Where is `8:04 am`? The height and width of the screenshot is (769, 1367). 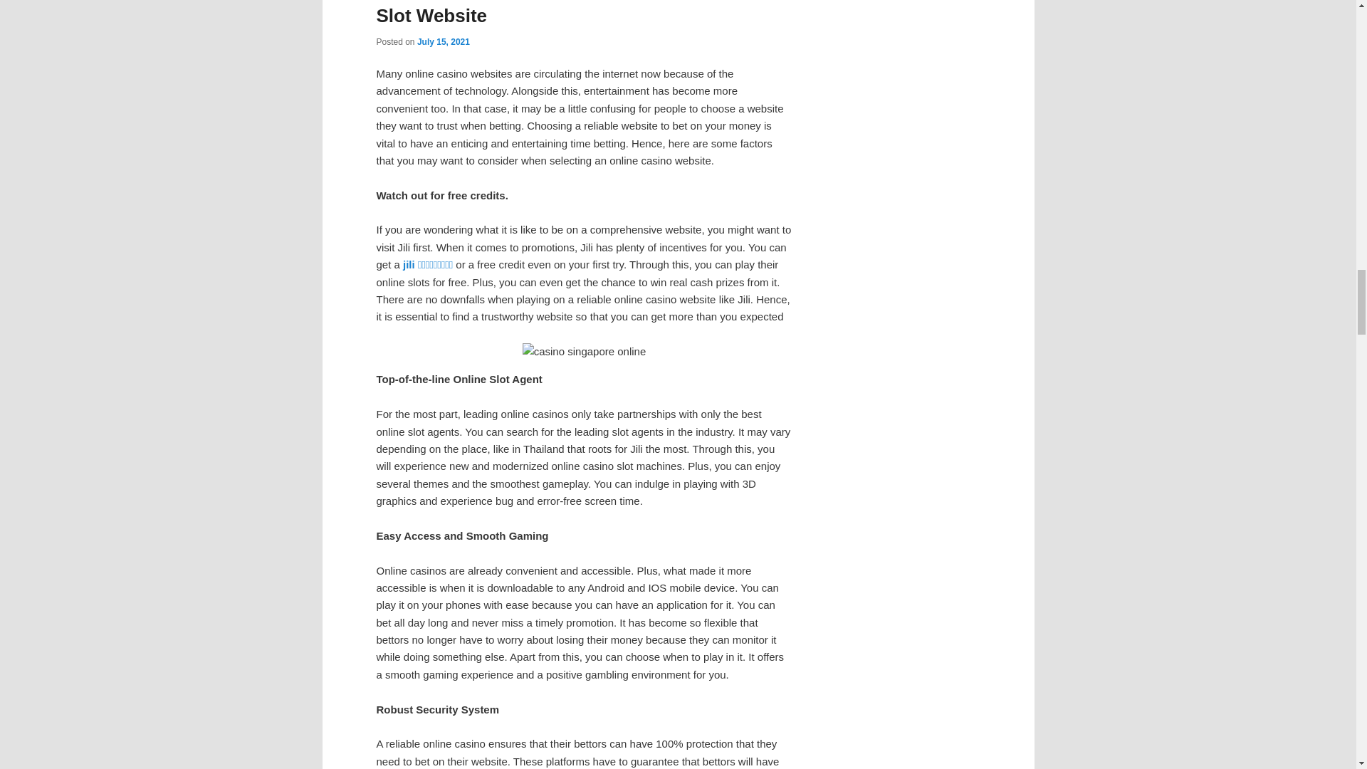 8:04 am is located at coordinates (443, 41).